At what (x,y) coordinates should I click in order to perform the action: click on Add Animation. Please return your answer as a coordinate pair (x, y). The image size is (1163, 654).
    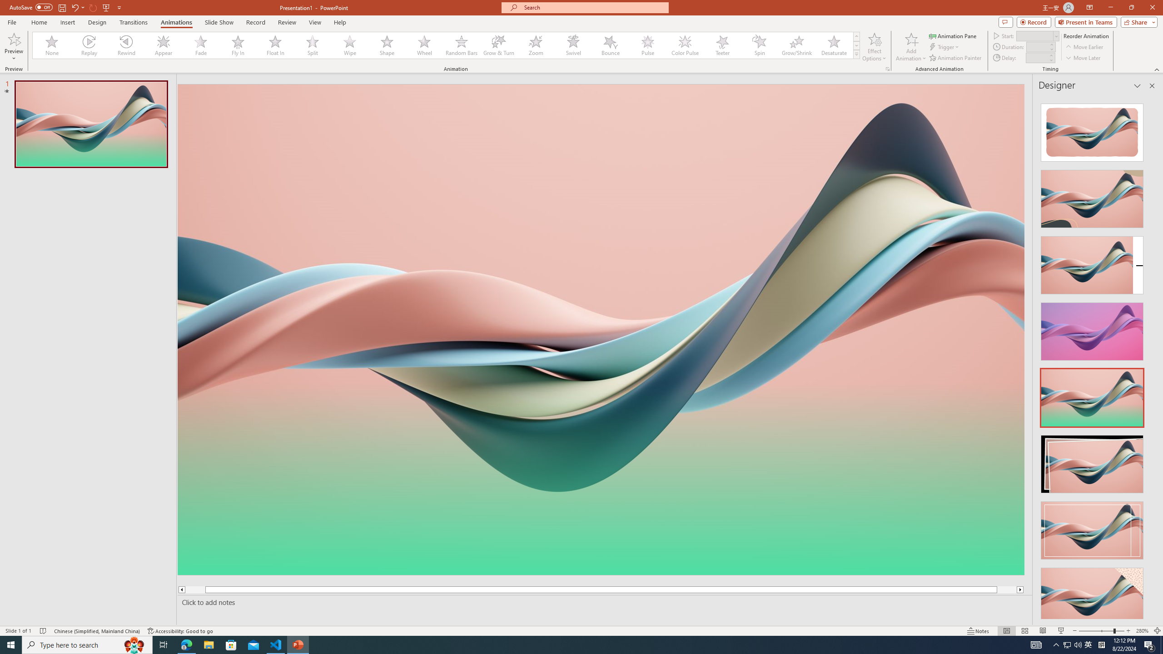
    Looking at the image, I should click on (911, 47).